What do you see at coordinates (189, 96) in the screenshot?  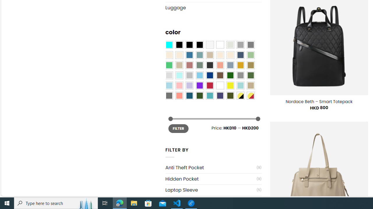 I see `Capri Blue` at bounding box center [189, 96].